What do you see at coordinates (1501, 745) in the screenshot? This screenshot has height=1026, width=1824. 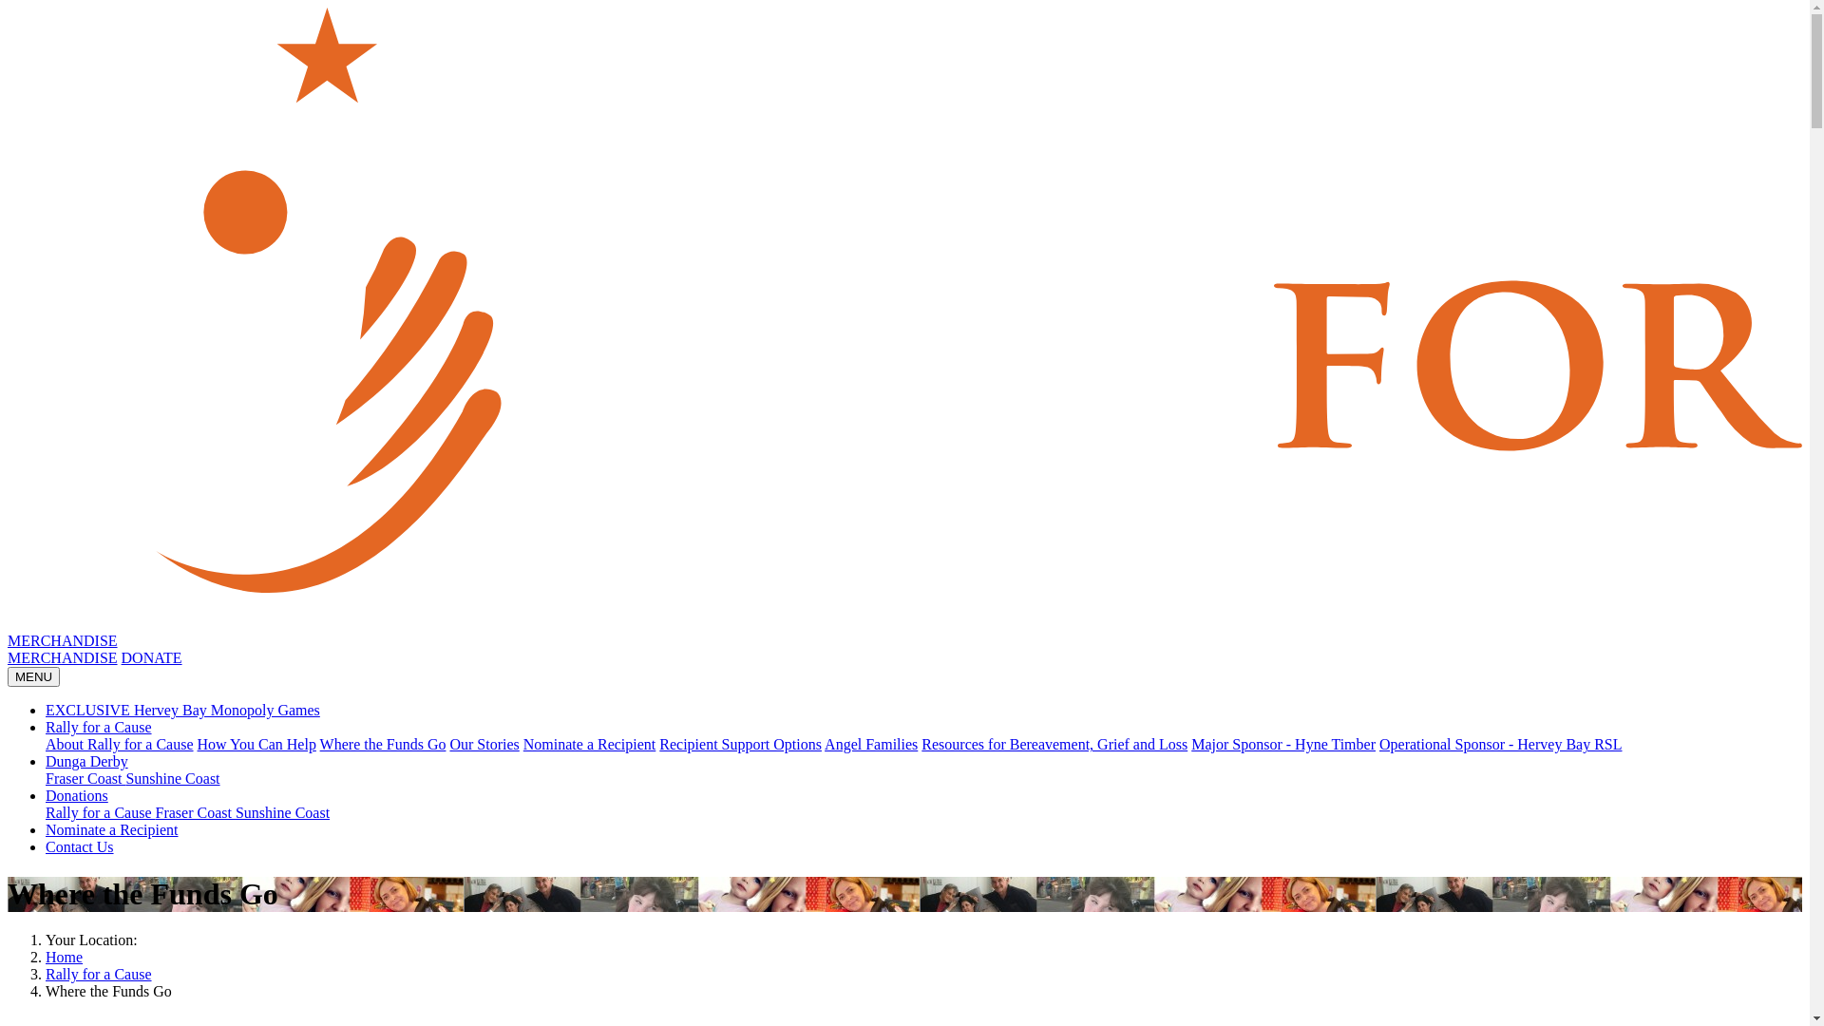 I see `Operational Sponsor - Hervey Bay RSL` at bounding box center [1501, 745].